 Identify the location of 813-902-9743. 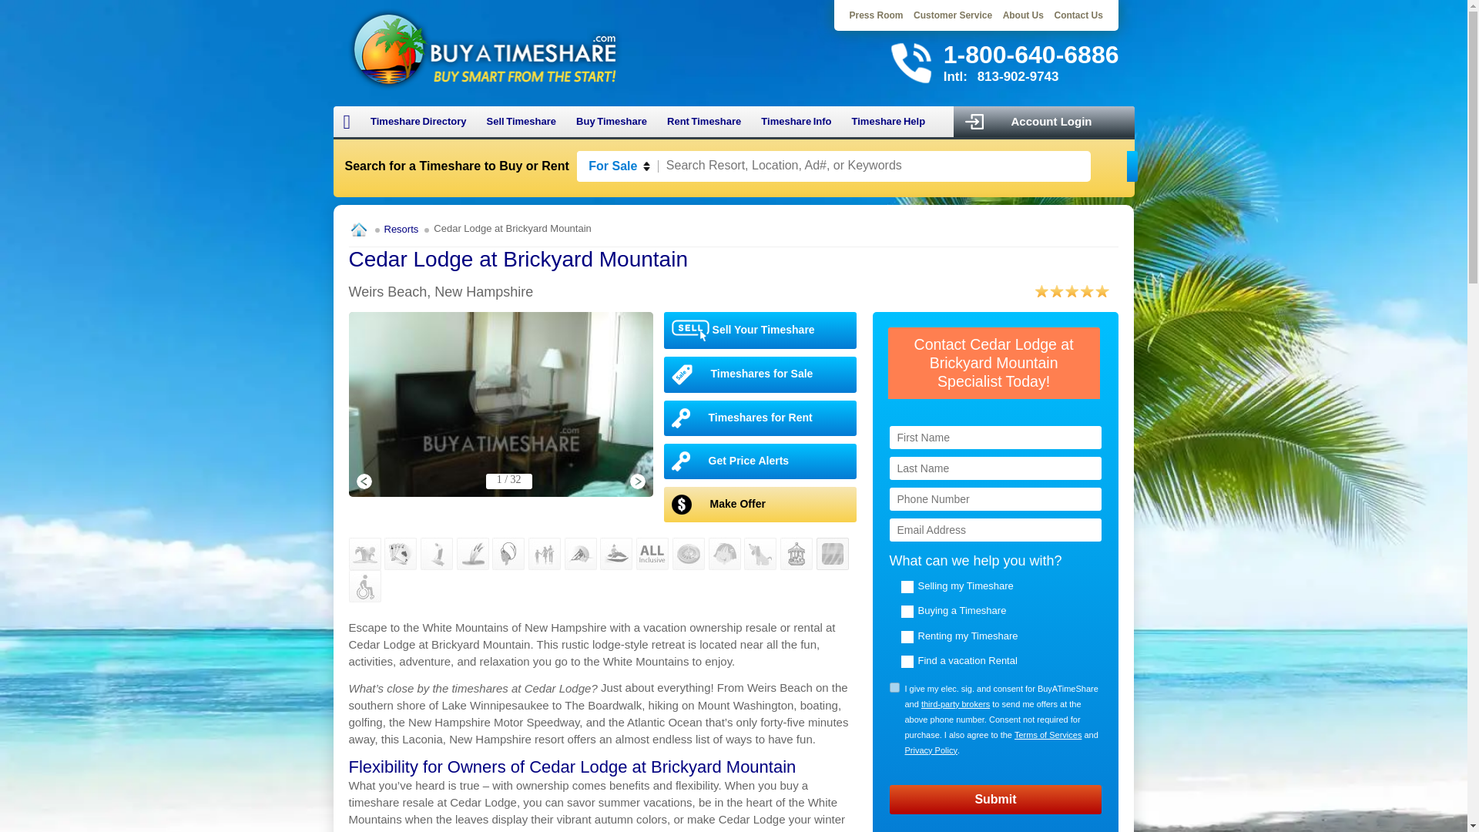
(1018, 76).